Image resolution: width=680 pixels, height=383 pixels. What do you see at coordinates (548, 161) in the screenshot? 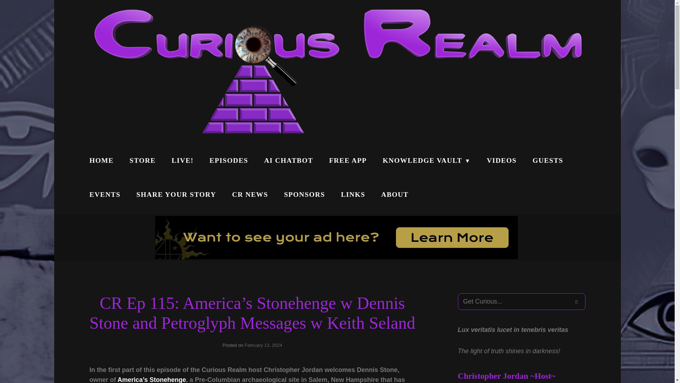
I see `GUESTS` at bounding box center [548, 161].